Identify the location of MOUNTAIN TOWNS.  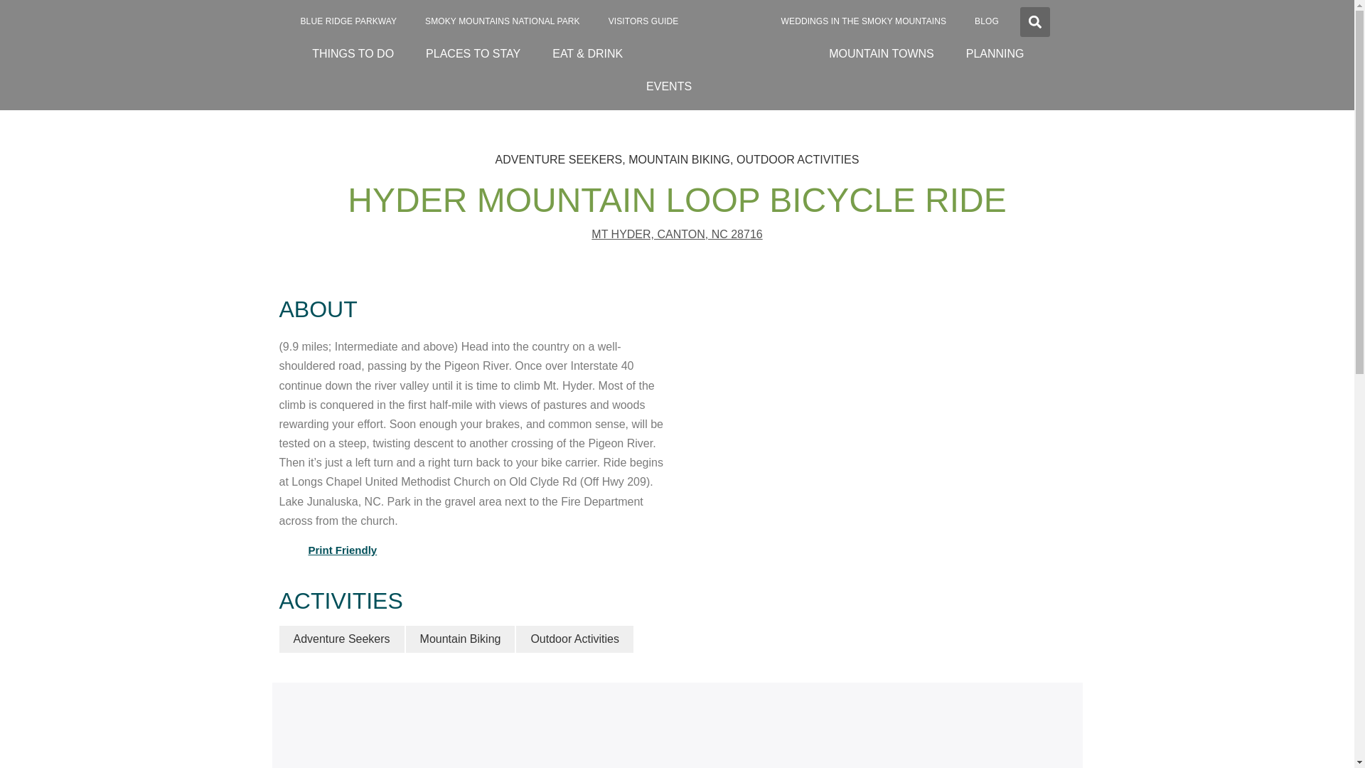
(882, 53).